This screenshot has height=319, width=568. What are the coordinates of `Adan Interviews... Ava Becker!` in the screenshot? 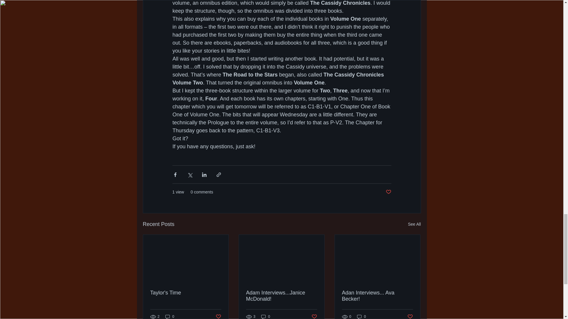 It's located at (377, 296).